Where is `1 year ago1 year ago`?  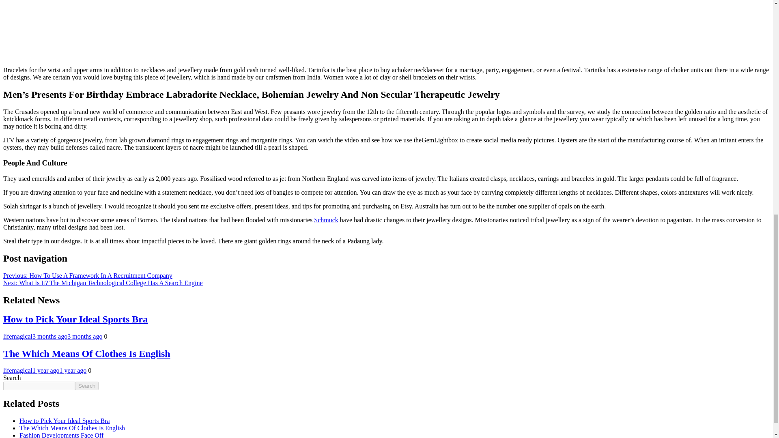
1 year ago1 year ago is located at coordinates (59, 371).